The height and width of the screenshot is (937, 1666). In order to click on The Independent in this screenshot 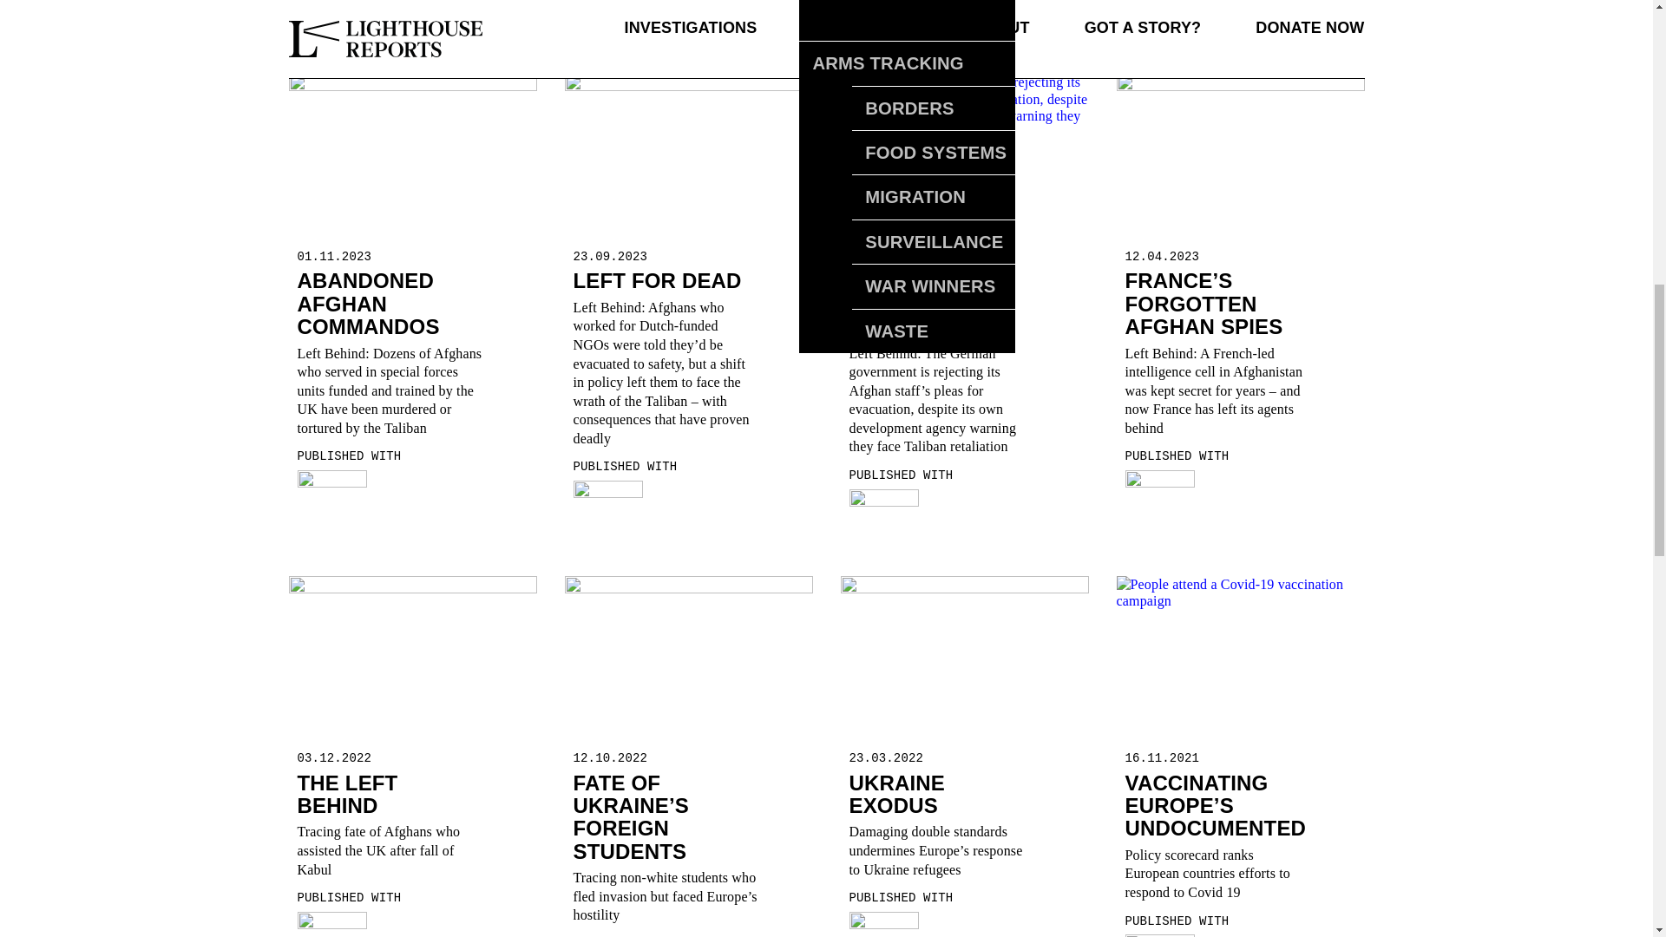, I will do `click(882, 924)`.